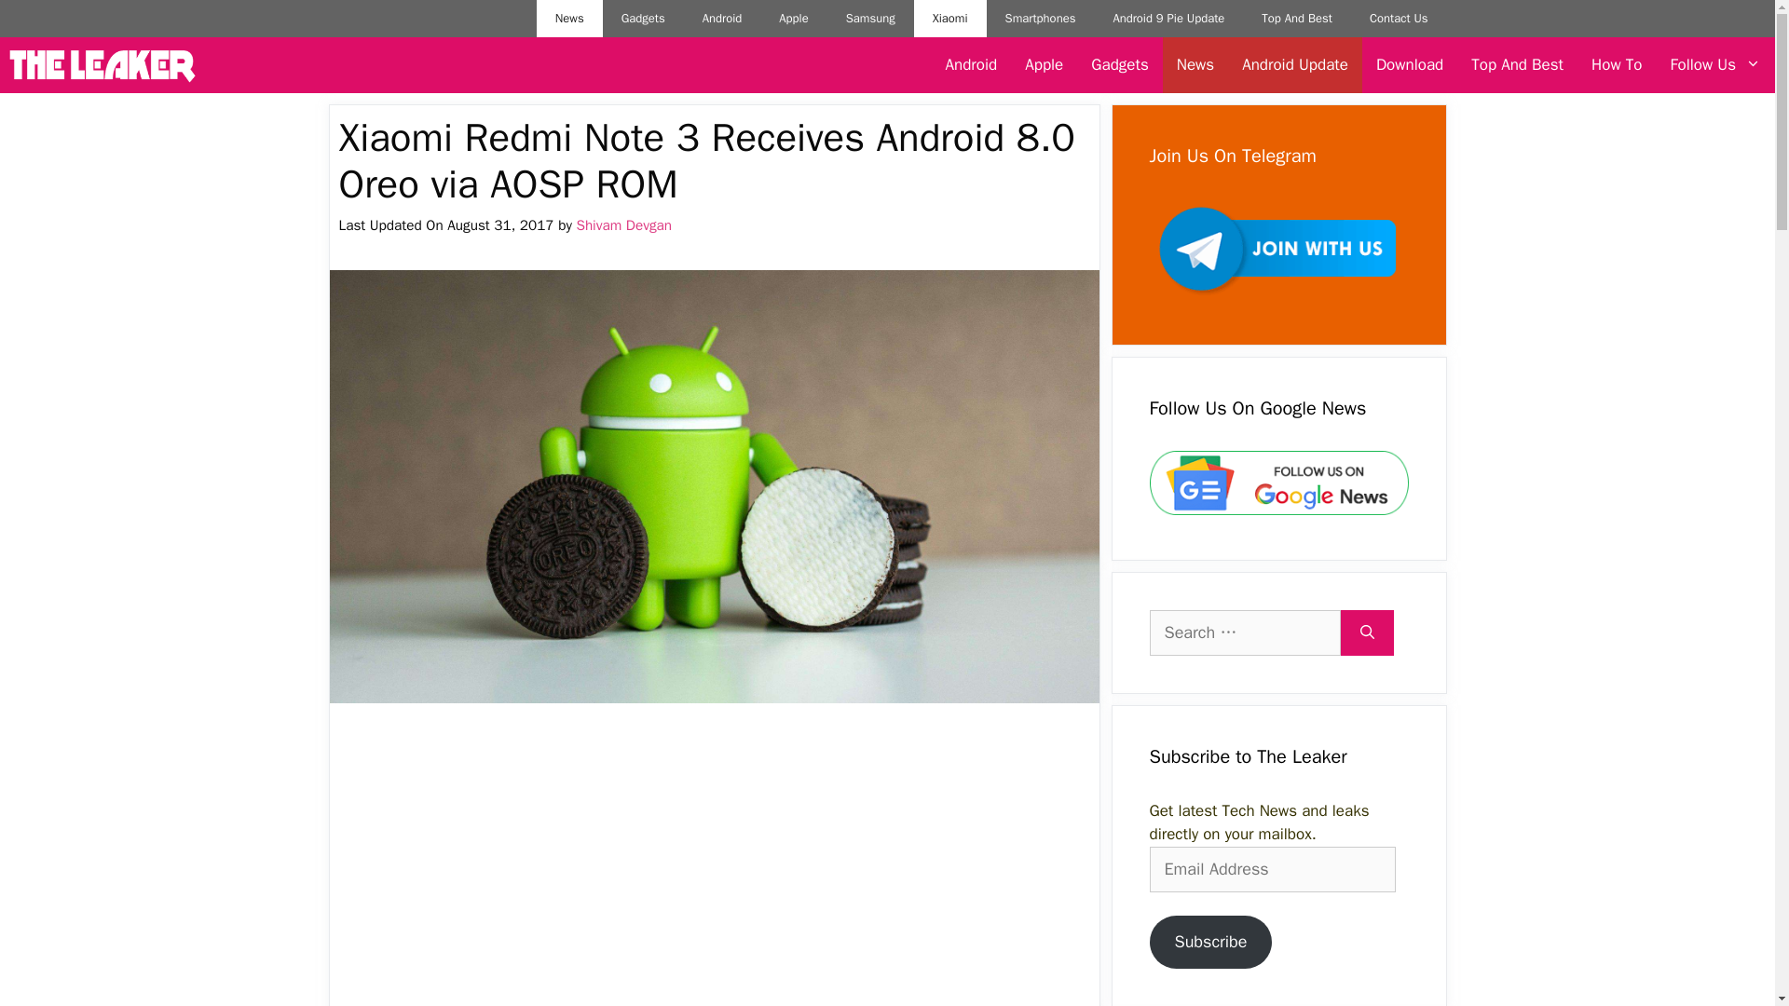 This screenshot has width=1789, height=1006. I want to click on Contact Us, so click(1399, 19).